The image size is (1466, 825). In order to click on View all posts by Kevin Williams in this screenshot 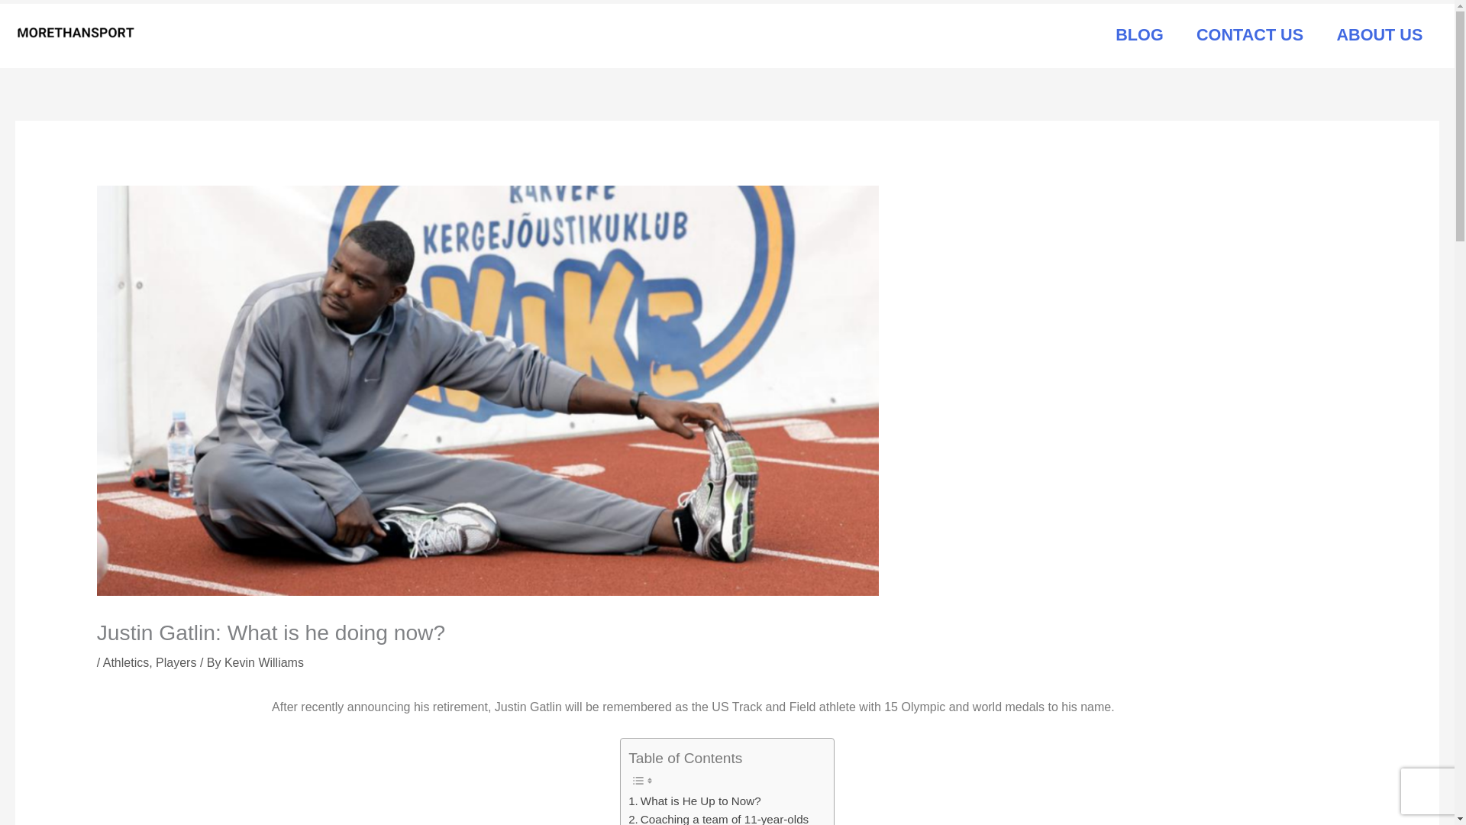, I will do `click(263, 662)`.